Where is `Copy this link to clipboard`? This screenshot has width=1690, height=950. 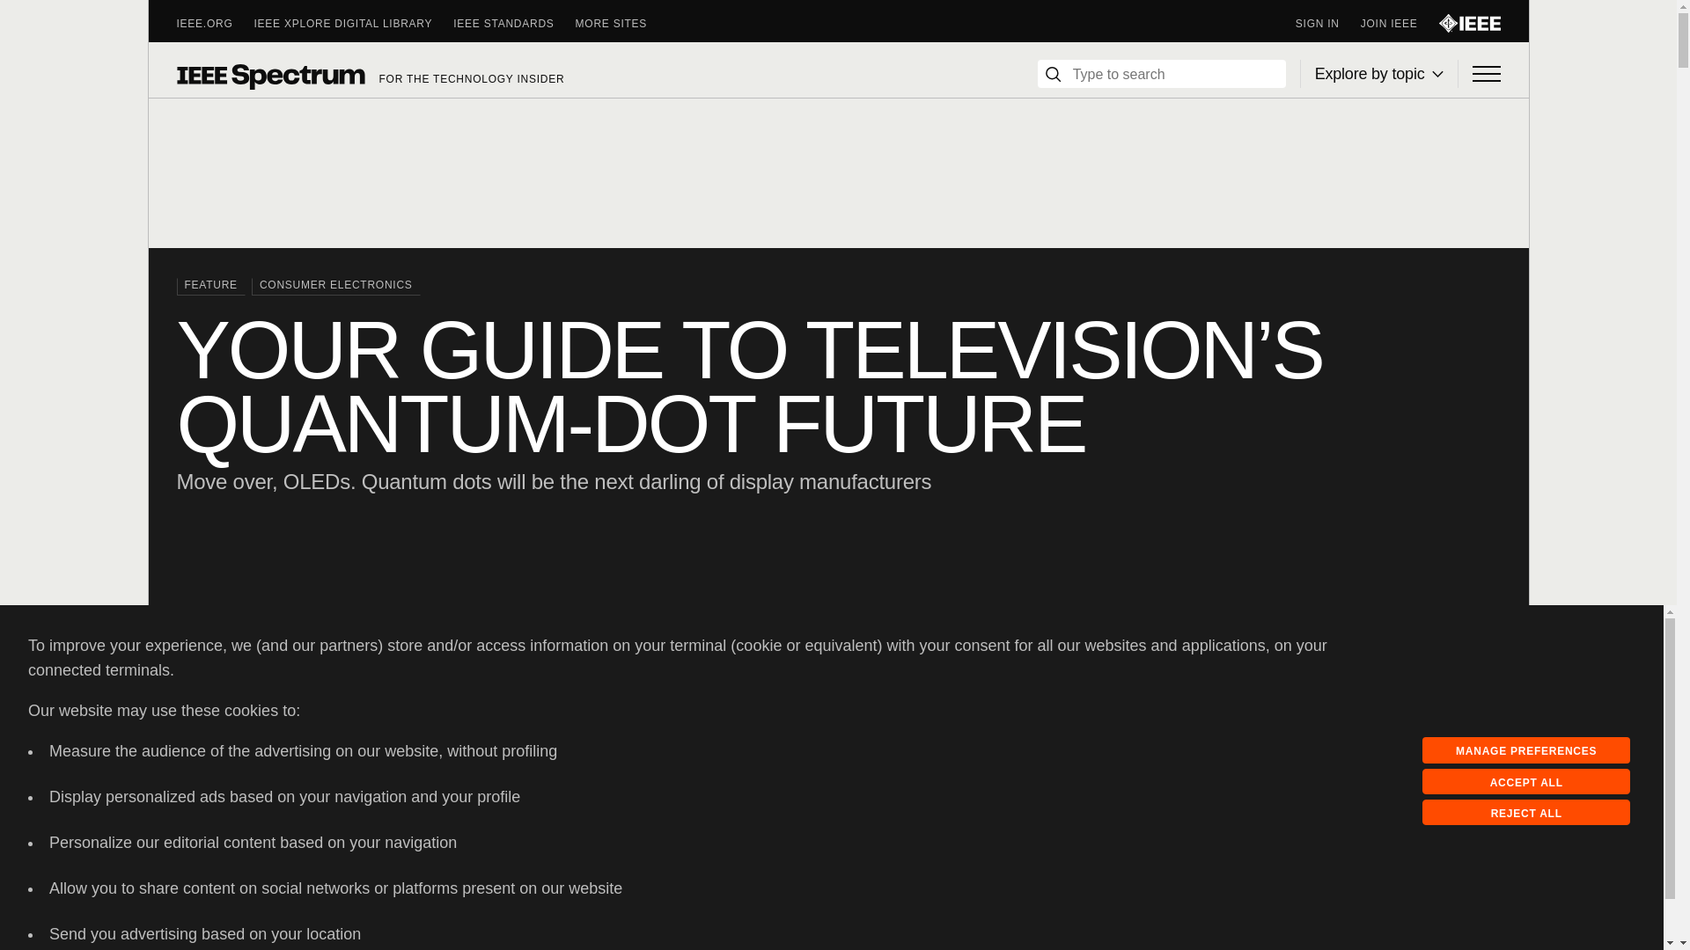
Copy this link to clipboard is located at coordinates (1392, 742).